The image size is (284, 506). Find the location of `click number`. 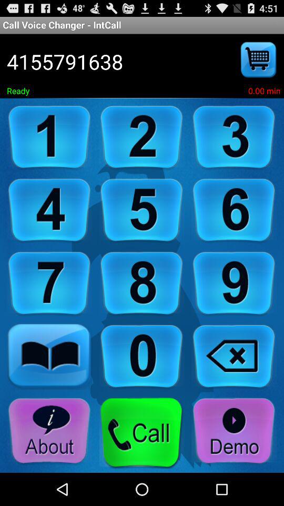

click number is located at coordinates (234, 284).